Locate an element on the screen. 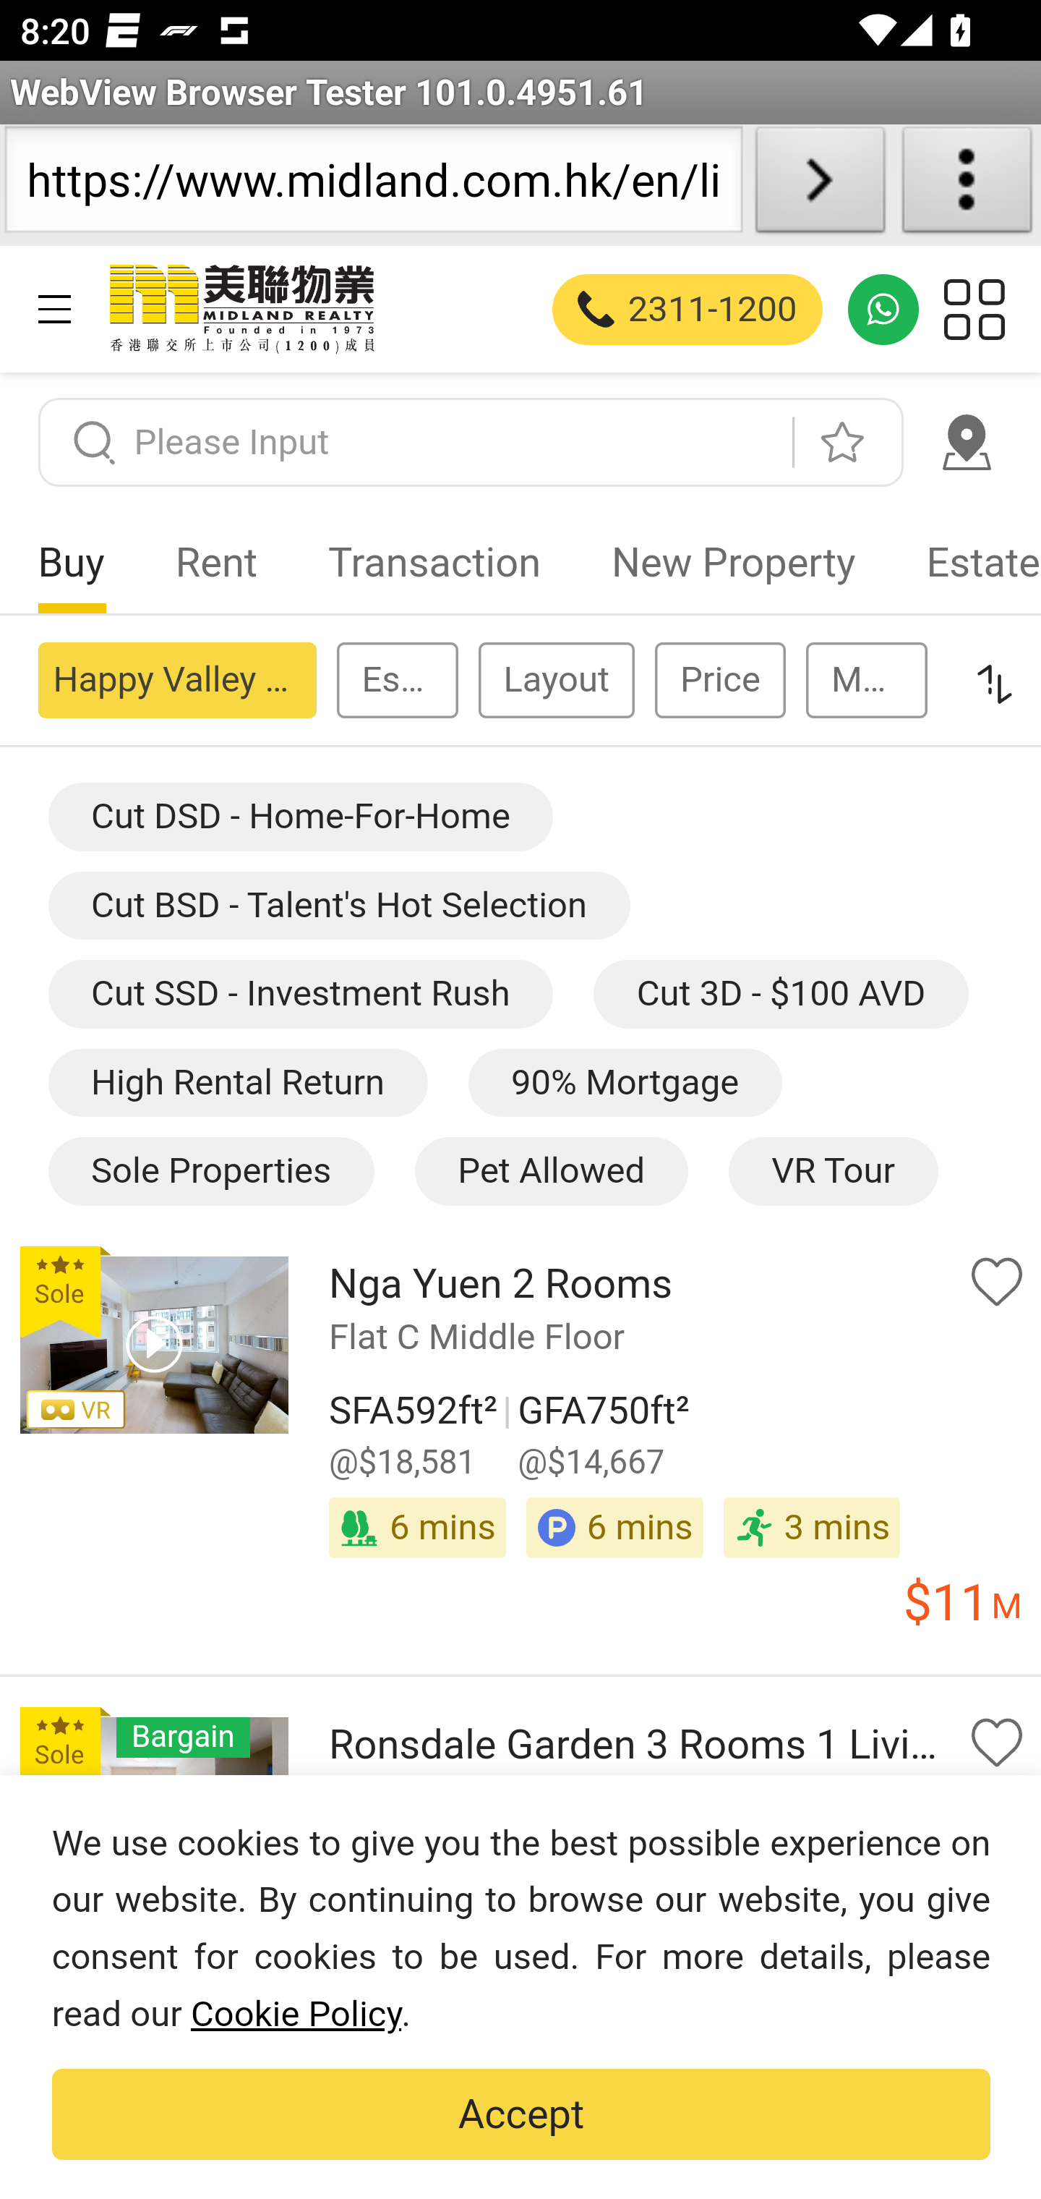 The height and width of the screenshot is (2199, 1041). New Property is located at coordinates (733, 563).